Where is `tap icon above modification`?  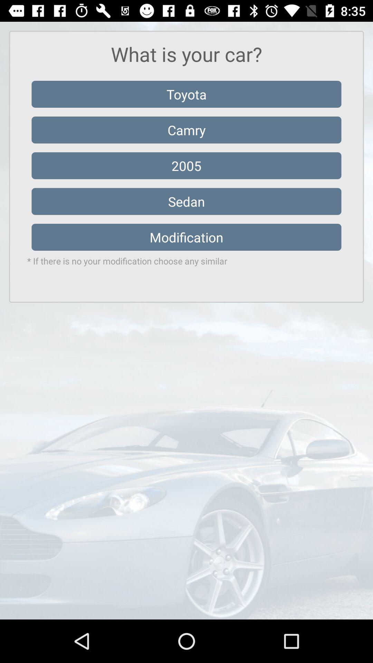 tap icon above modification is located at coordinates (186, 201).